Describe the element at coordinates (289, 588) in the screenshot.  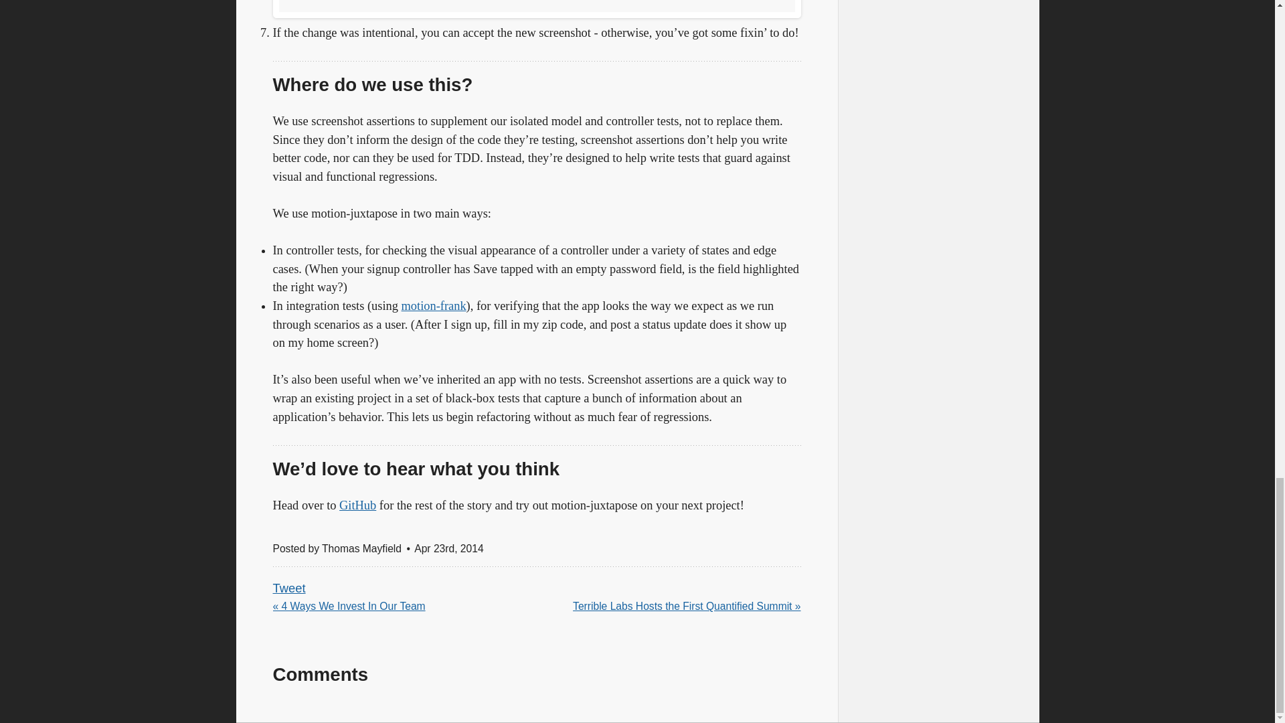
I see `Tweet` at that location.